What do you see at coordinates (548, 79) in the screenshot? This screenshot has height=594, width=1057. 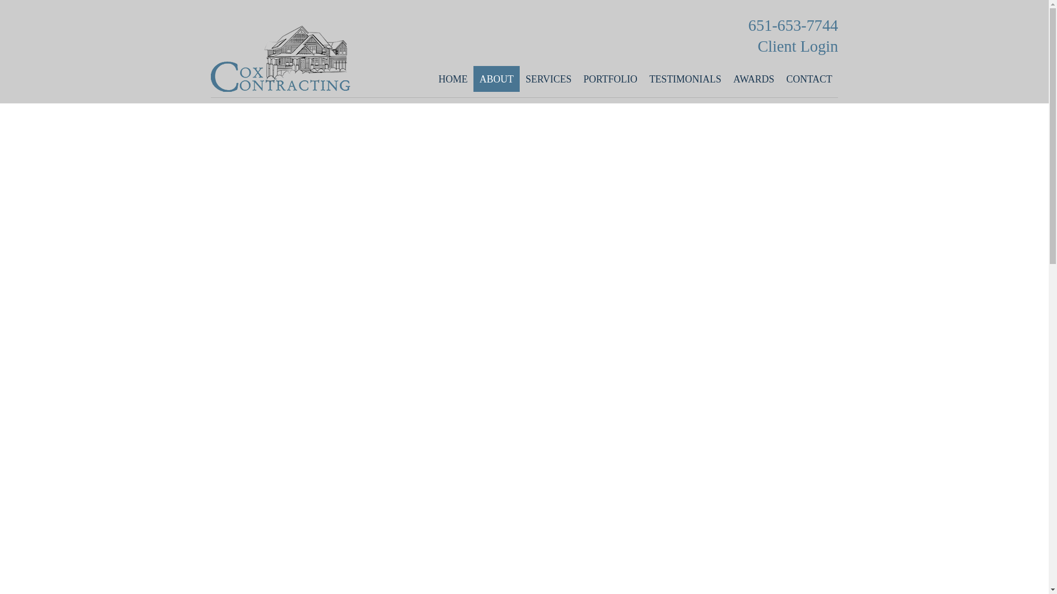 I see `SERVICES` at bounding box center [548, 79].